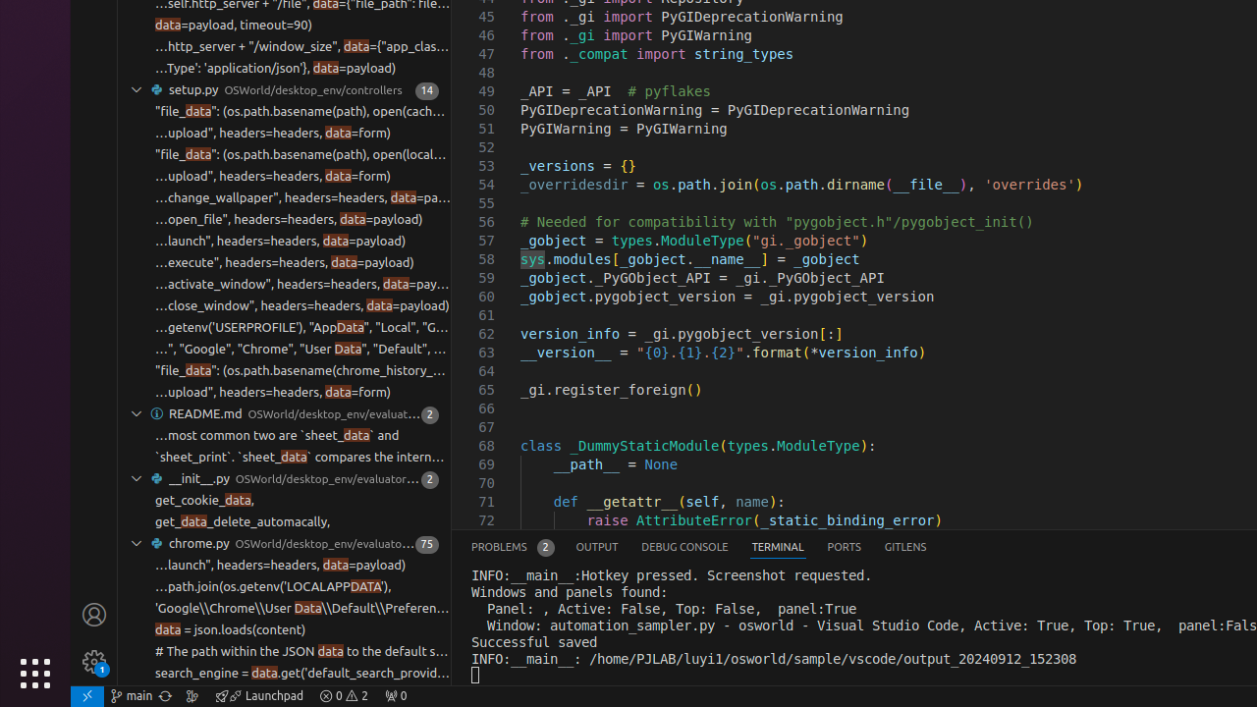 The image size is (1257, 707). I want to click on ' response = requests.post(self.http_server + "/setup" + "/upload", headers=headers, data=form)' at column 100 found data, so click(285, 177).